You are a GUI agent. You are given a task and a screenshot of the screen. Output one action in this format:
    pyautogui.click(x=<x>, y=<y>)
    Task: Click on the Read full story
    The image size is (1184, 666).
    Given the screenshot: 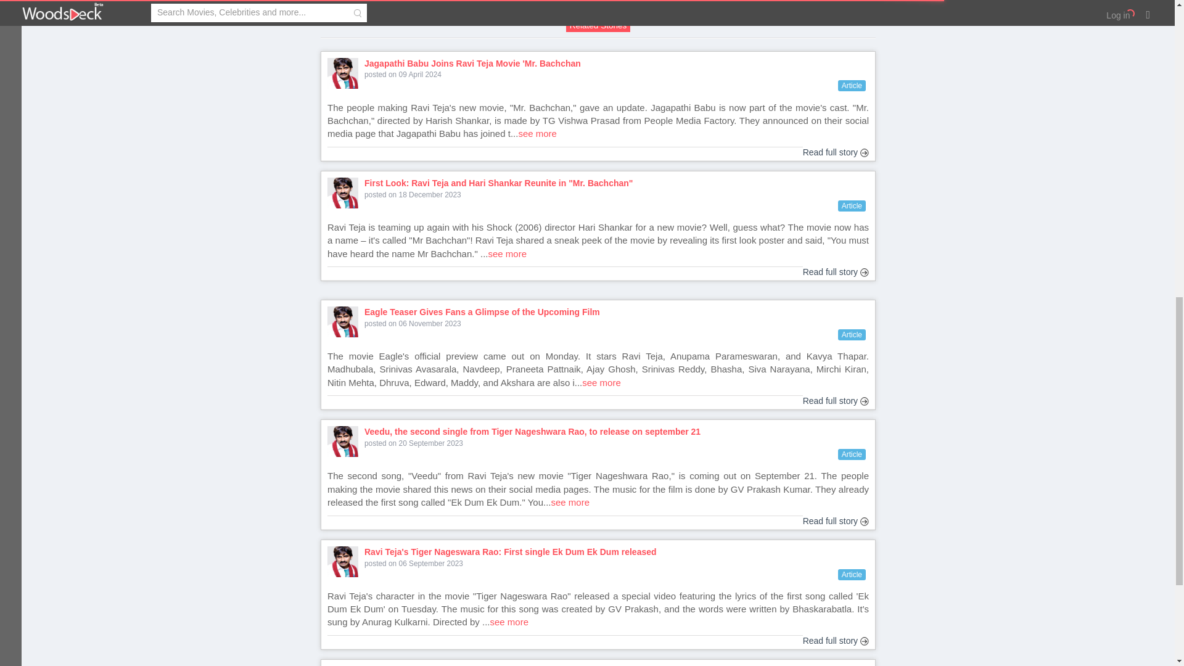 What is the action you would take?
    pyautogui.click(x=836, y=273)
    